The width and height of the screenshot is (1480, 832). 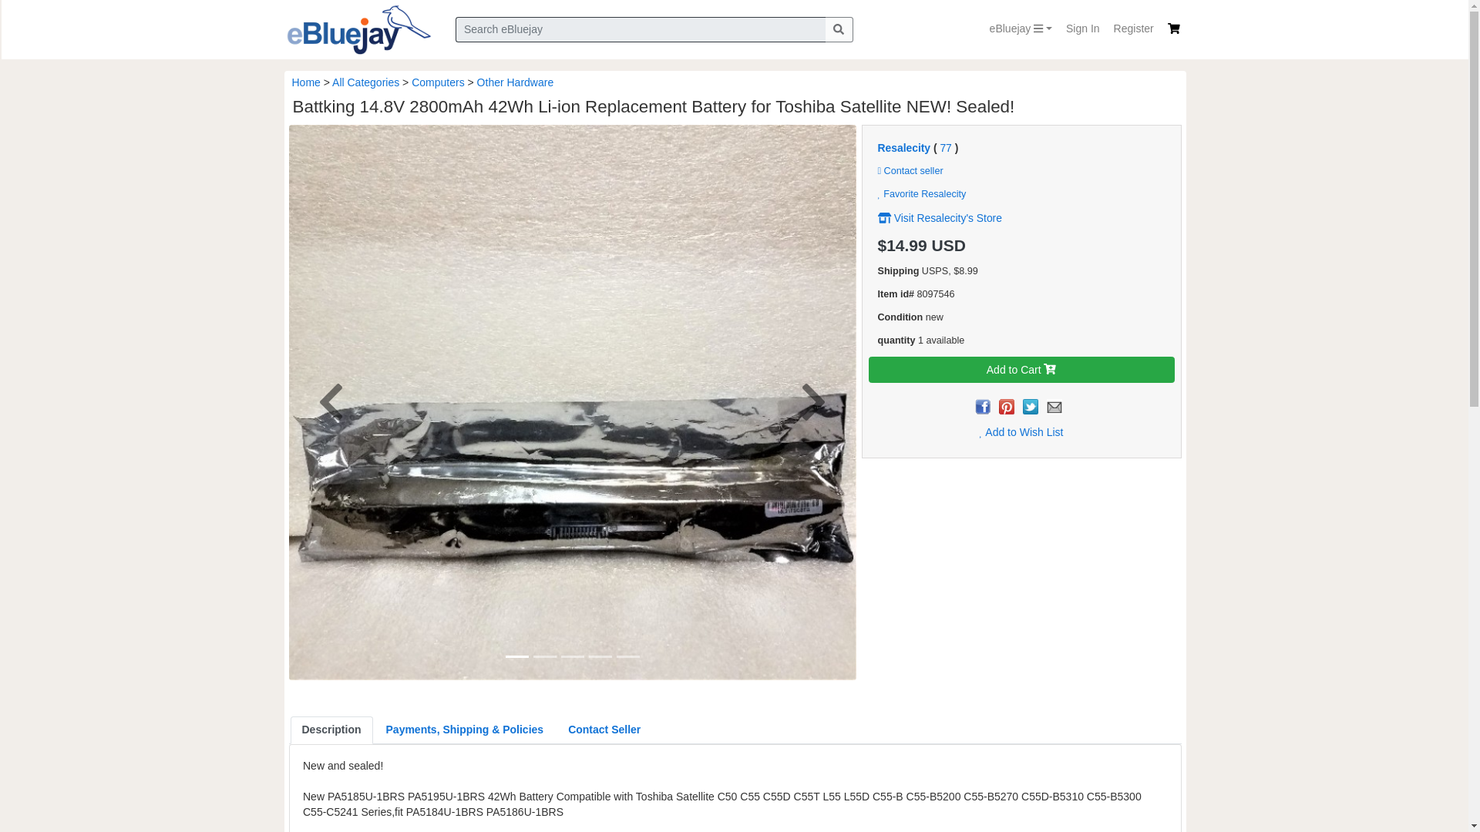 What do you see at coordinates (910, 170) in the screenshot?
I see `Contact seller` at bounding box center [910, 170].